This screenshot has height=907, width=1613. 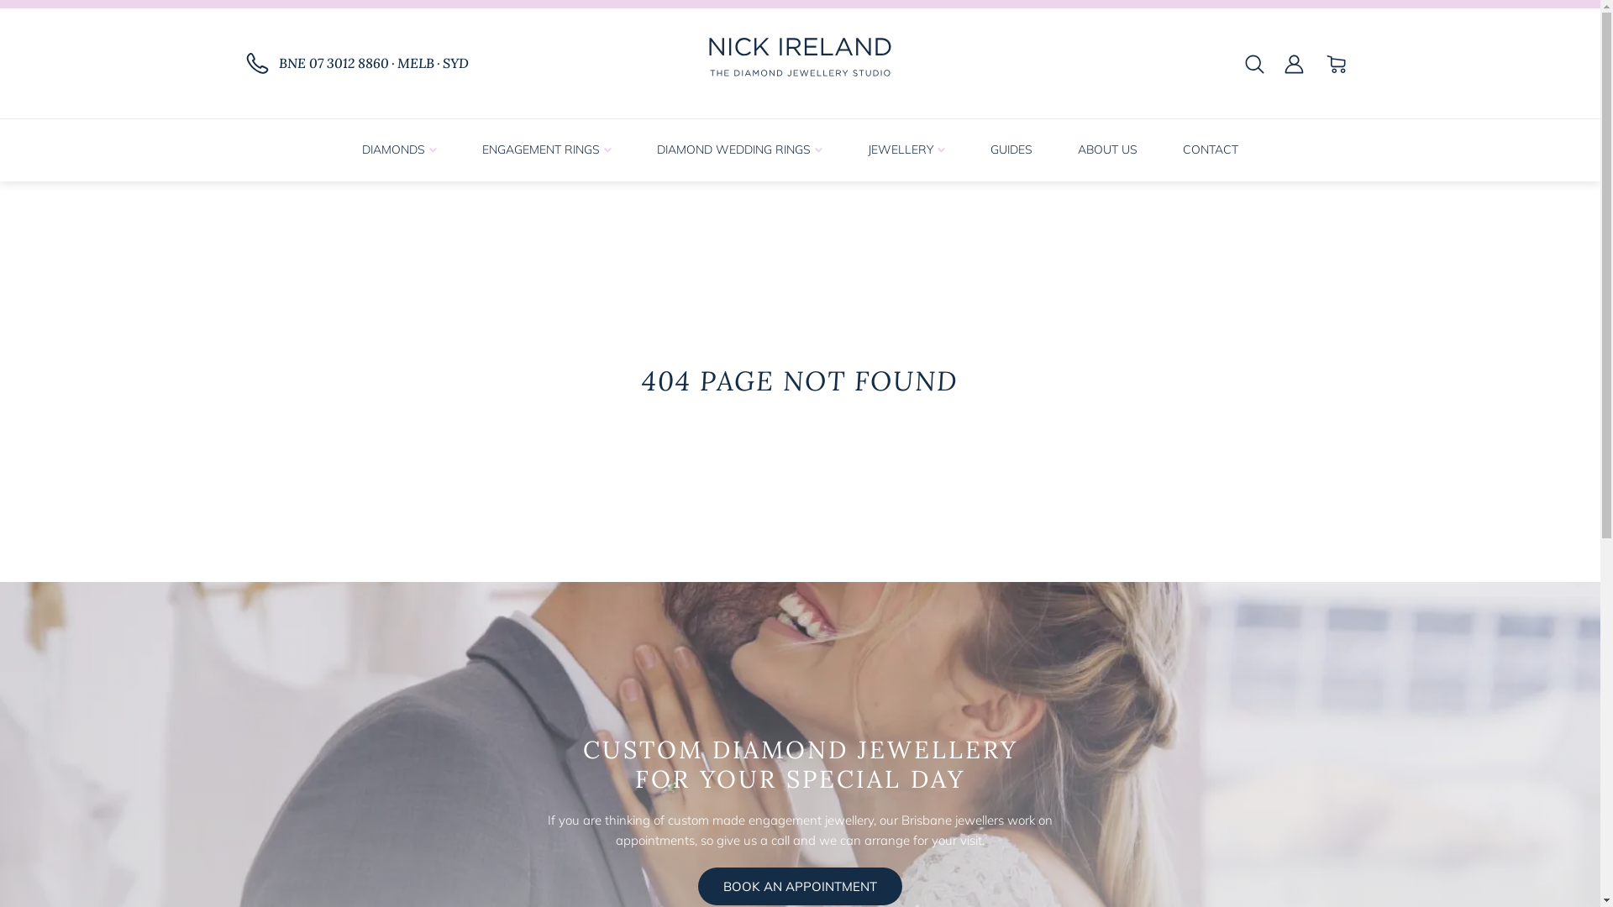 I want to click on ABOUT US, so click(x=1107, y=153).